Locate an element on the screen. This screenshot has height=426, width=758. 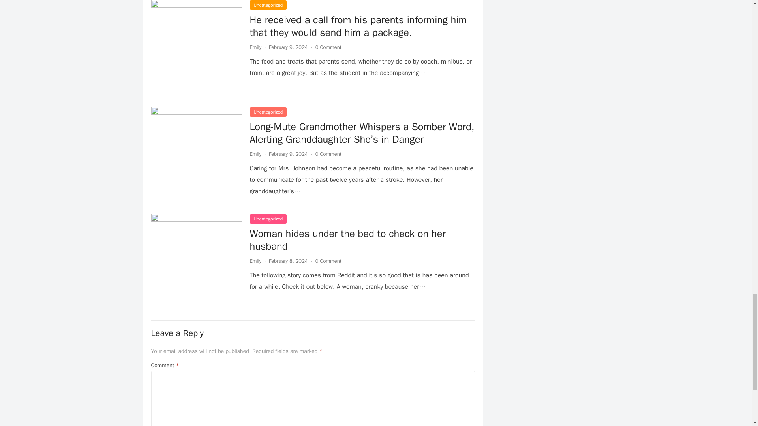
0 Comment is located at coordinates (328, 47).